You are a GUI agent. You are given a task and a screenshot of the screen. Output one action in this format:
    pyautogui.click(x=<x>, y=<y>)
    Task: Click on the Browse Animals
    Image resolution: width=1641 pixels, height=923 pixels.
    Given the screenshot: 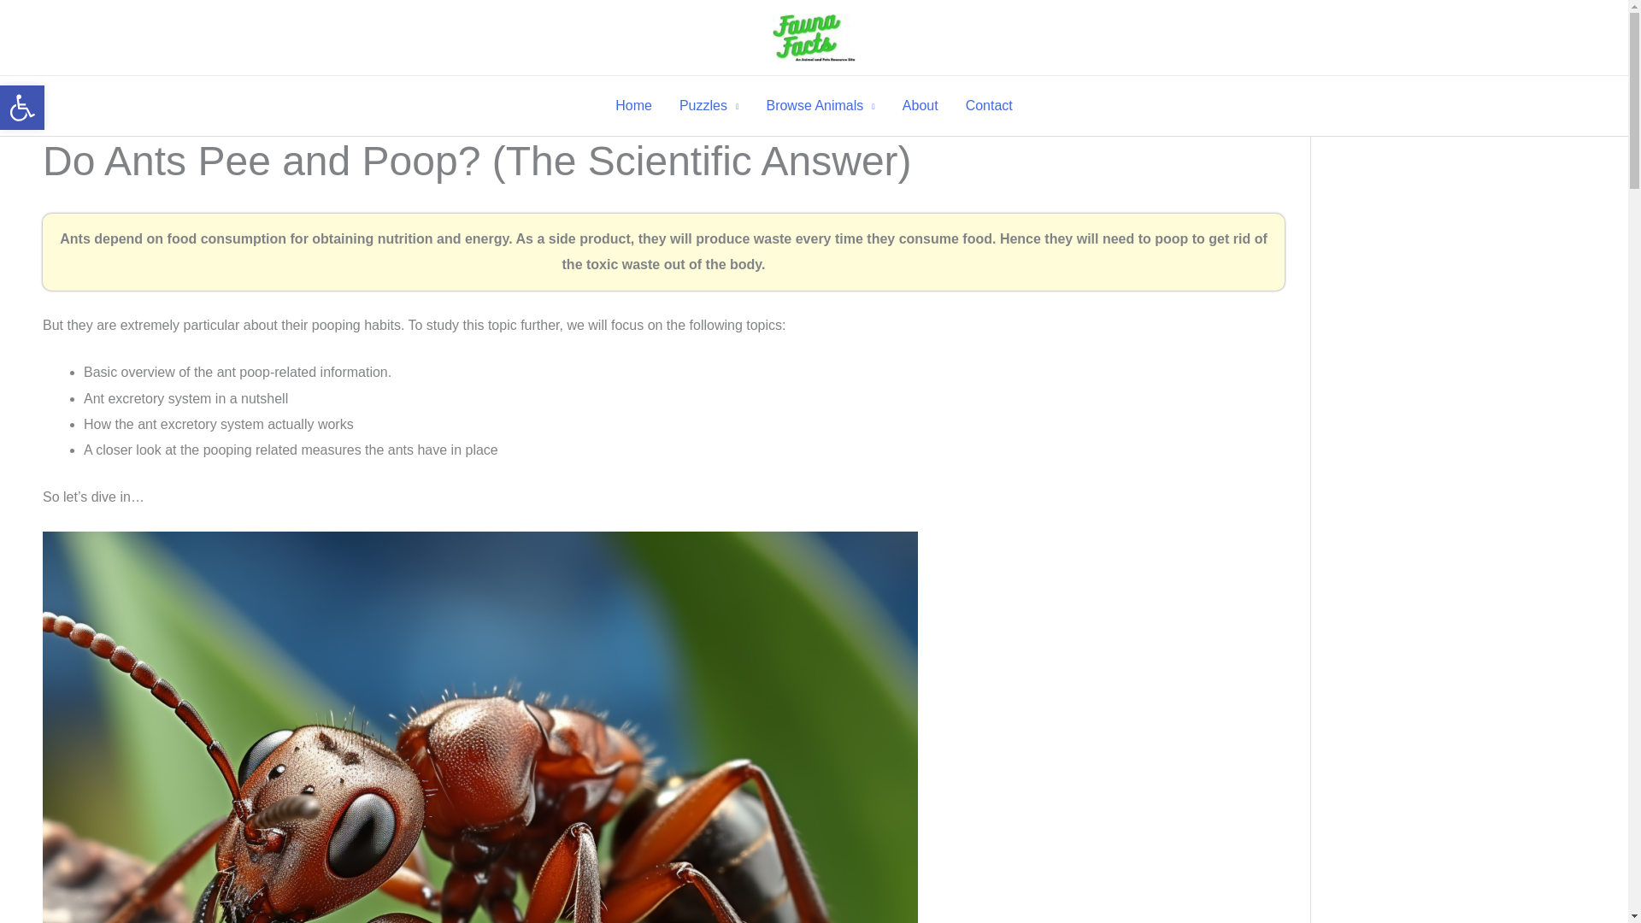 What is the action you would take?
    pyautogui.click(x=22, y=108)
    